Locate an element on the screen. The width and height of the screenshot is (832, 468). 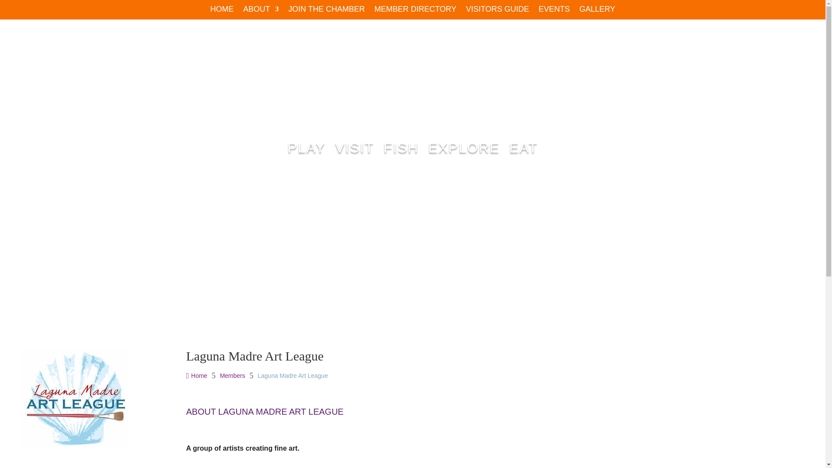
FISH is located at coordinates (401, 148).